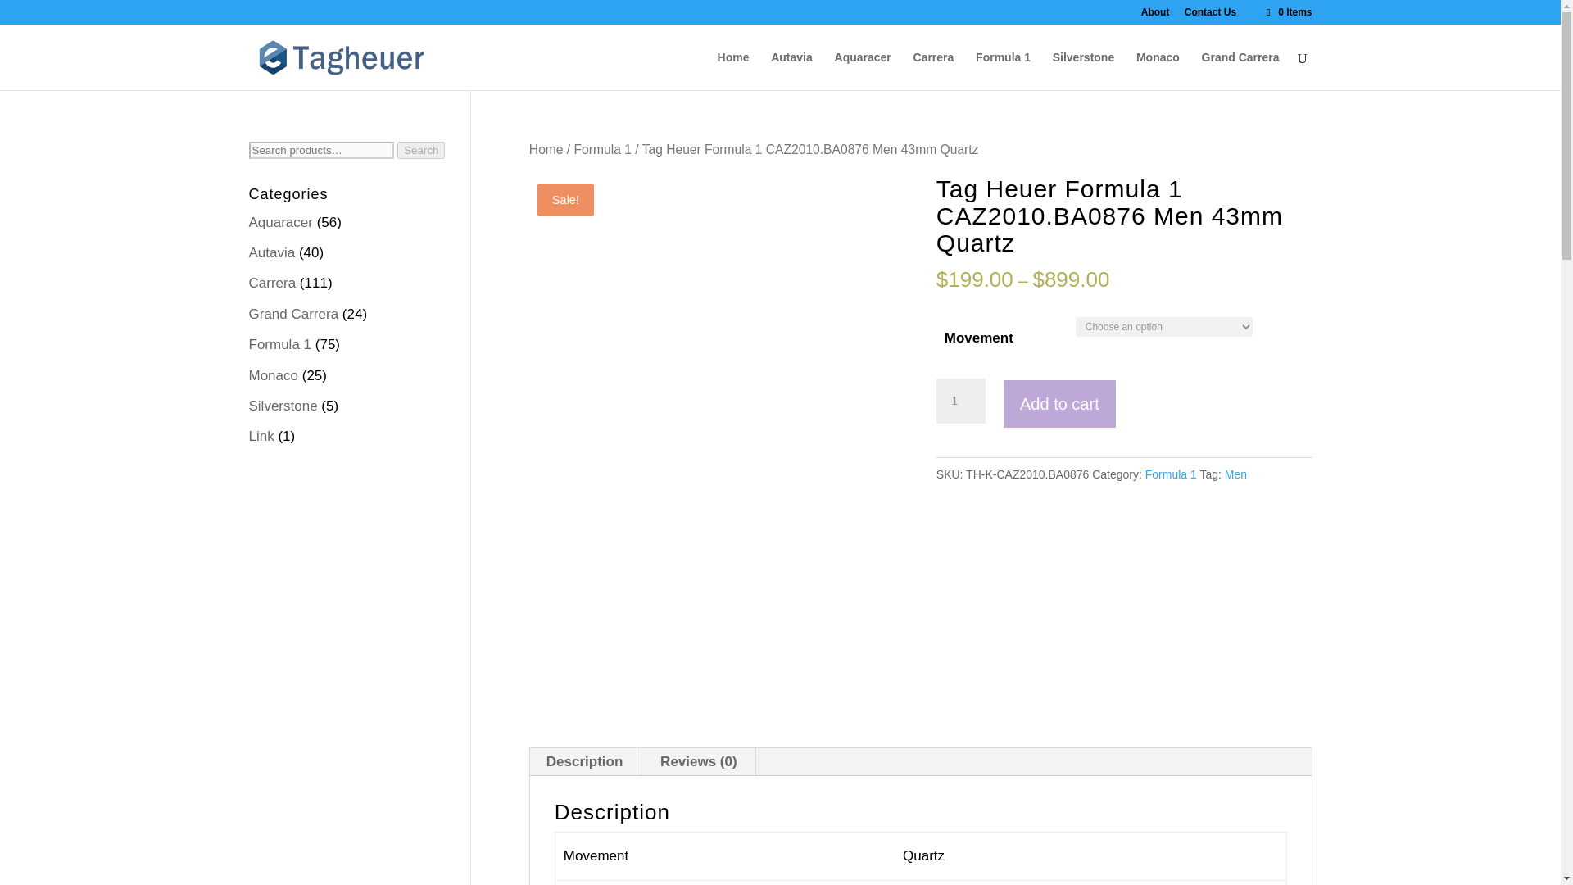 The image size is (1573, 885). What do you see at coordinates (421, 150) in the screenshot?
I see `Search` at bounding box center [421, 150].